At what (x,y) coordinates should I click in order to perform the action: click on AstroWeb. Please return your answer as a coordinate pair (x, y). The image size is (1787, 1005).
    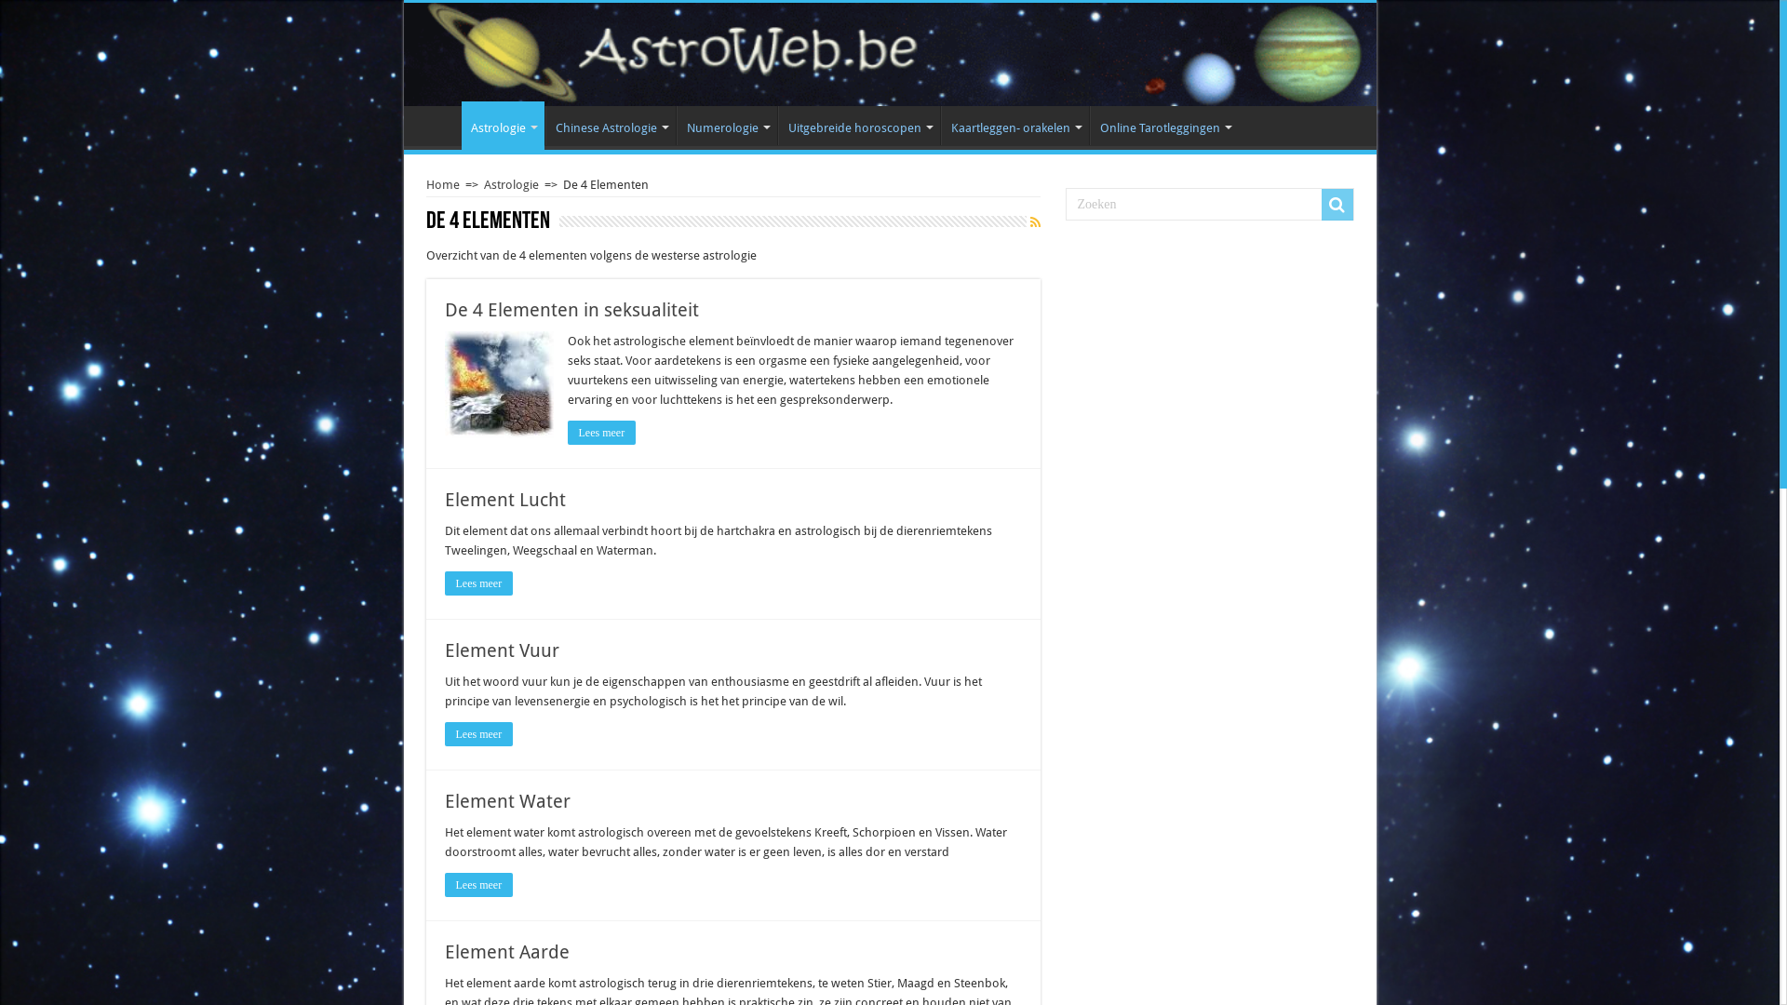
    Looking at the image, I should click on (890, 54).